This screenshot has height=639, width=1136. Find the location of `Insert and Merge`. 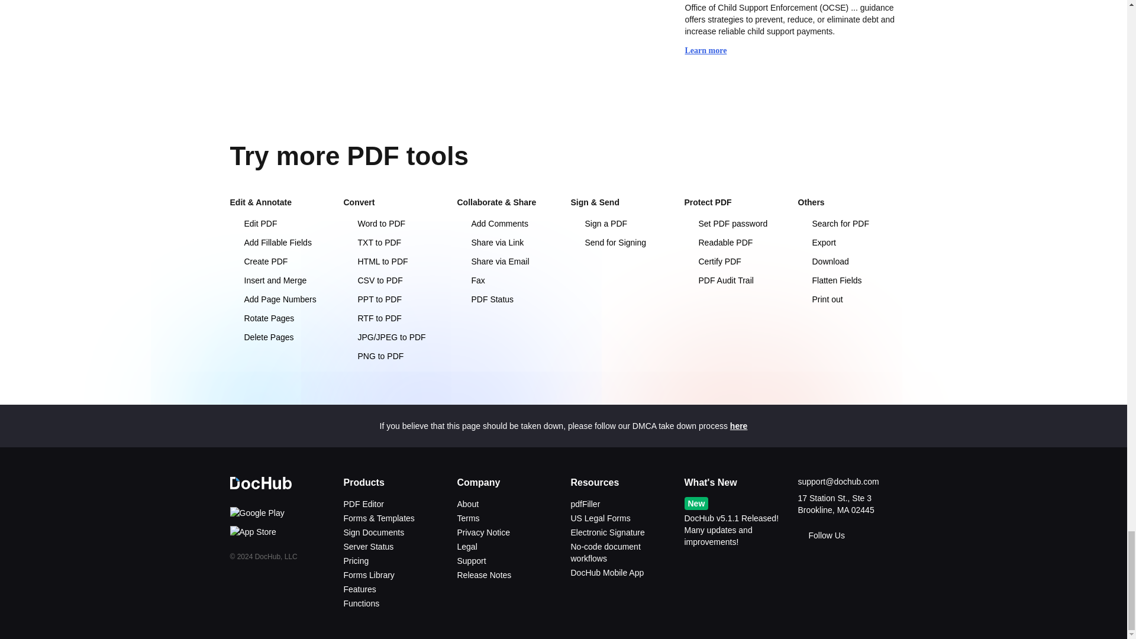

Insert and Merge is located at coordinates (279, 280).